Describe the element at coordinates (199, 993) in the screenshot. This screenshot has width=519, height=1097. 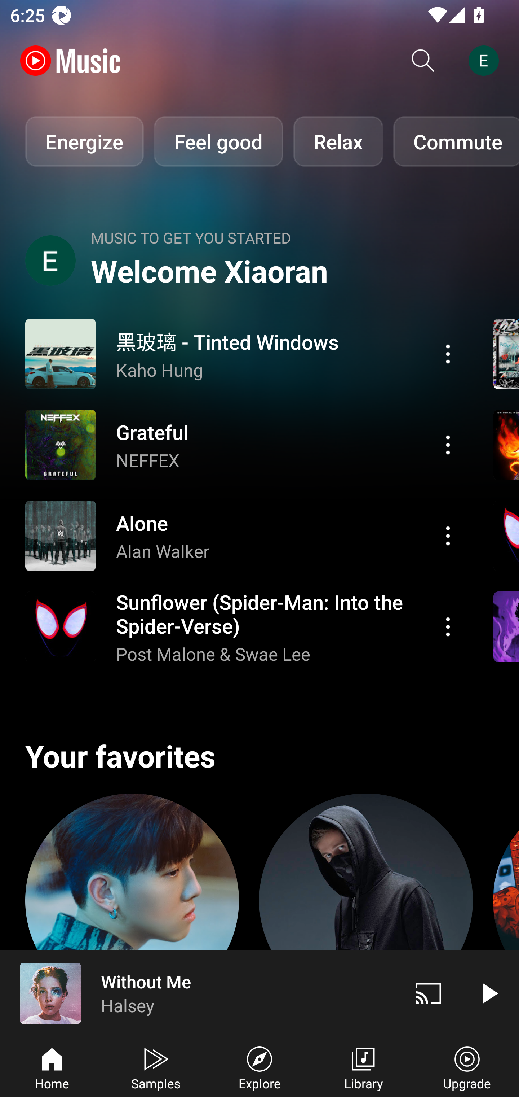
I see `Without Me Halsey` at that location.